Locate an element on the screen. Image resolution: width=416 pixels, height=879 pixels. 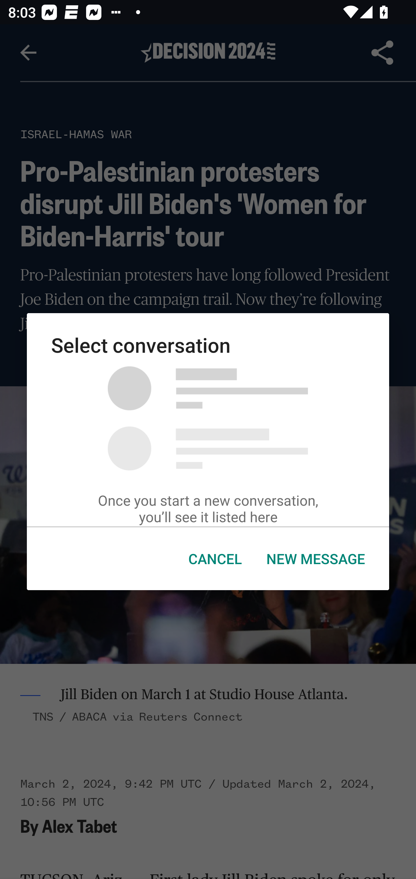
NEW MESSAGE is located at coordinates (315, 559).